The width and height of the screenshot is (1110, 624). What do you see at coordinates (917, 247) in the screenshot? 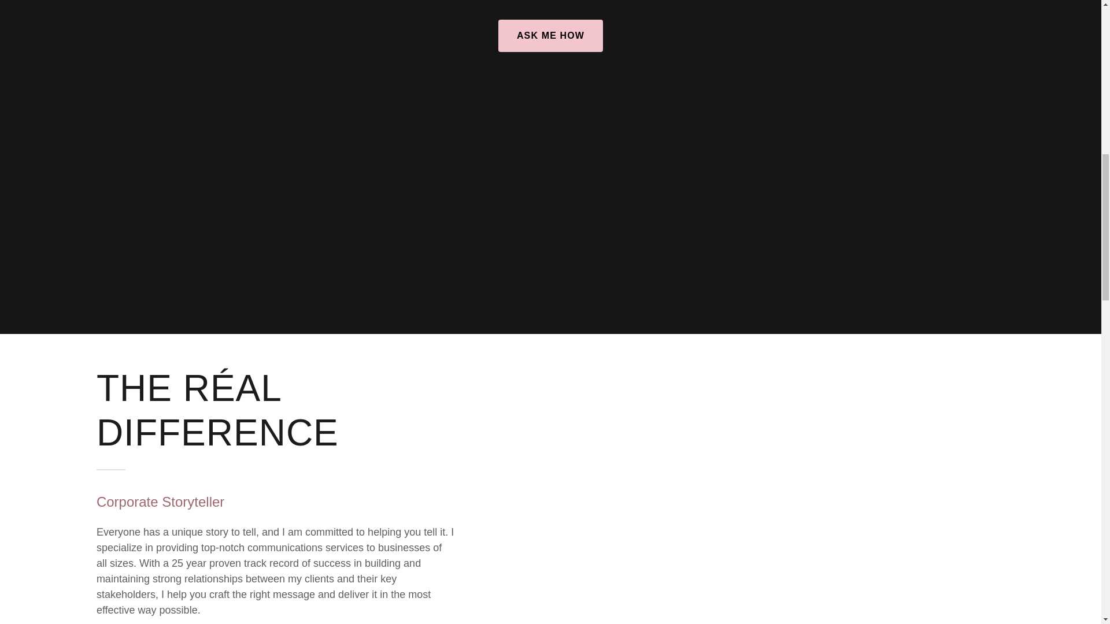
I see `DECLINE` at bounding box center [917, 247].